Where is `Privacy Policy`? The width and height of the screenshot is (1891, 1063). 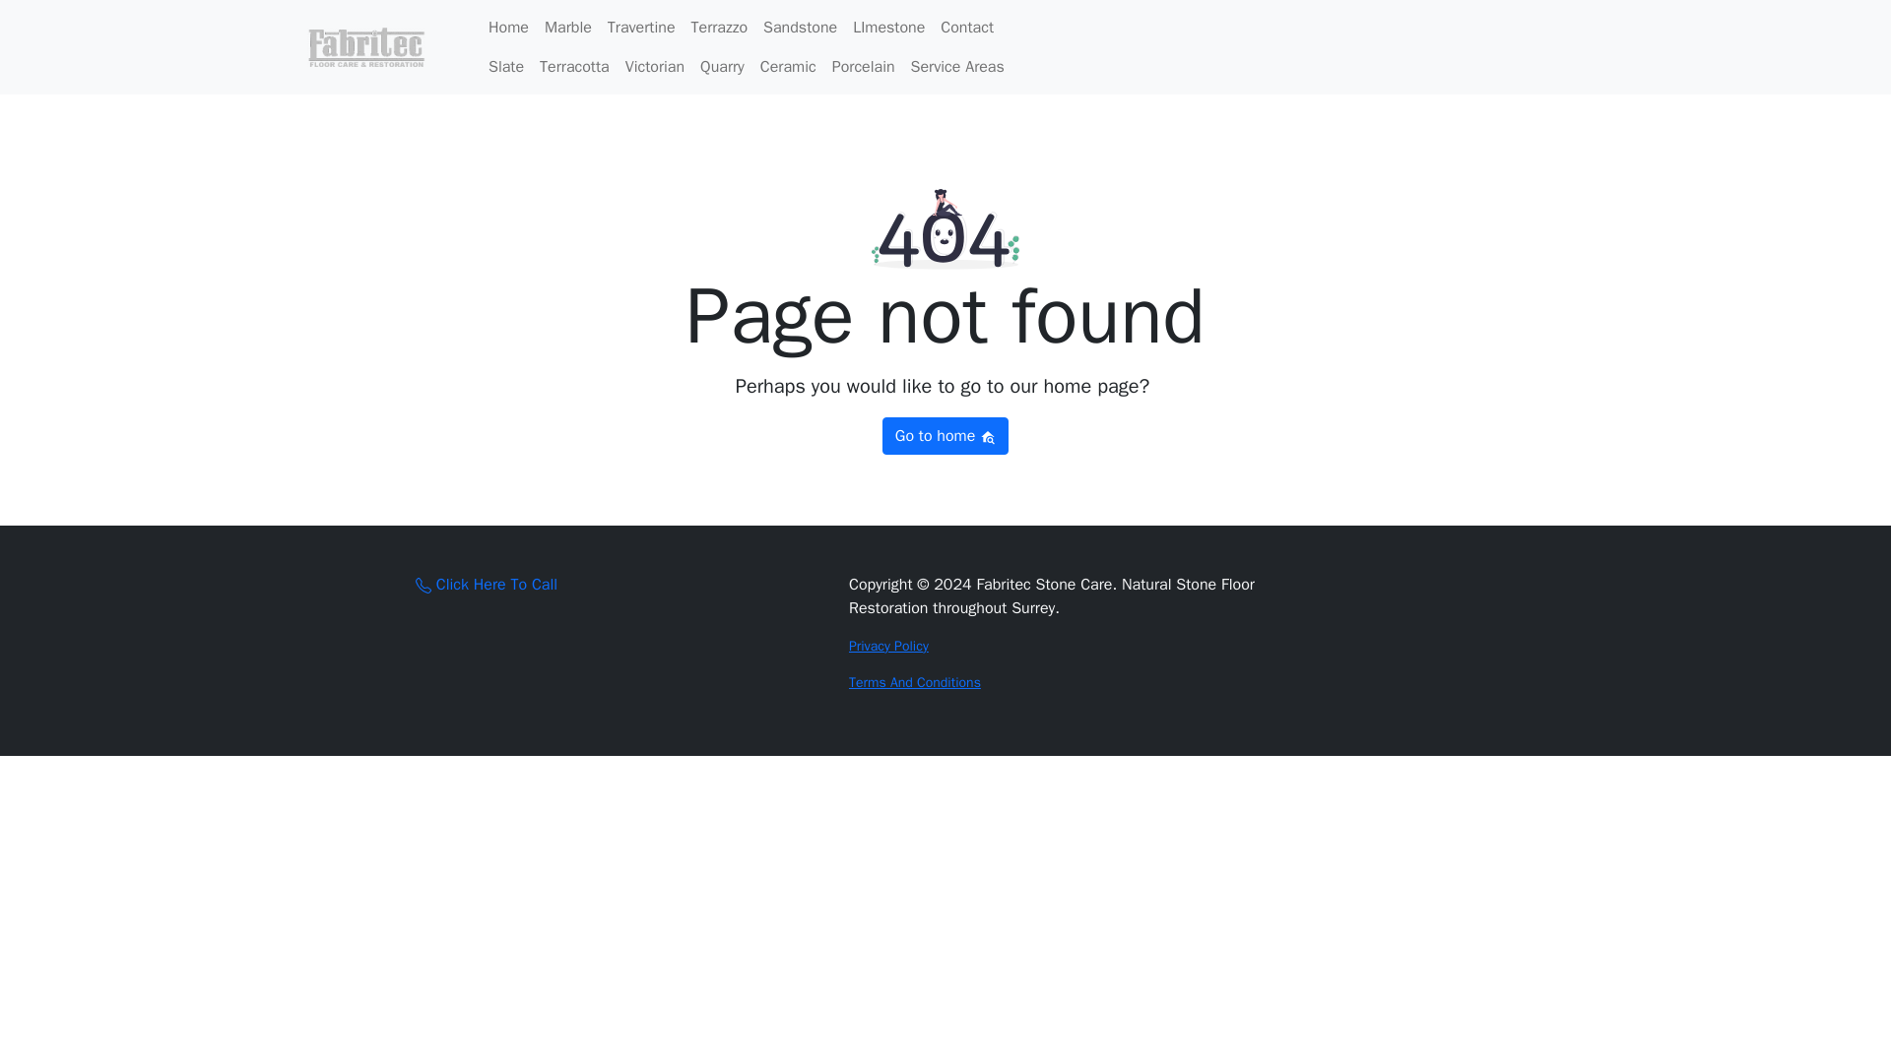 Privacy Policy is located at coordinates (888, 646).